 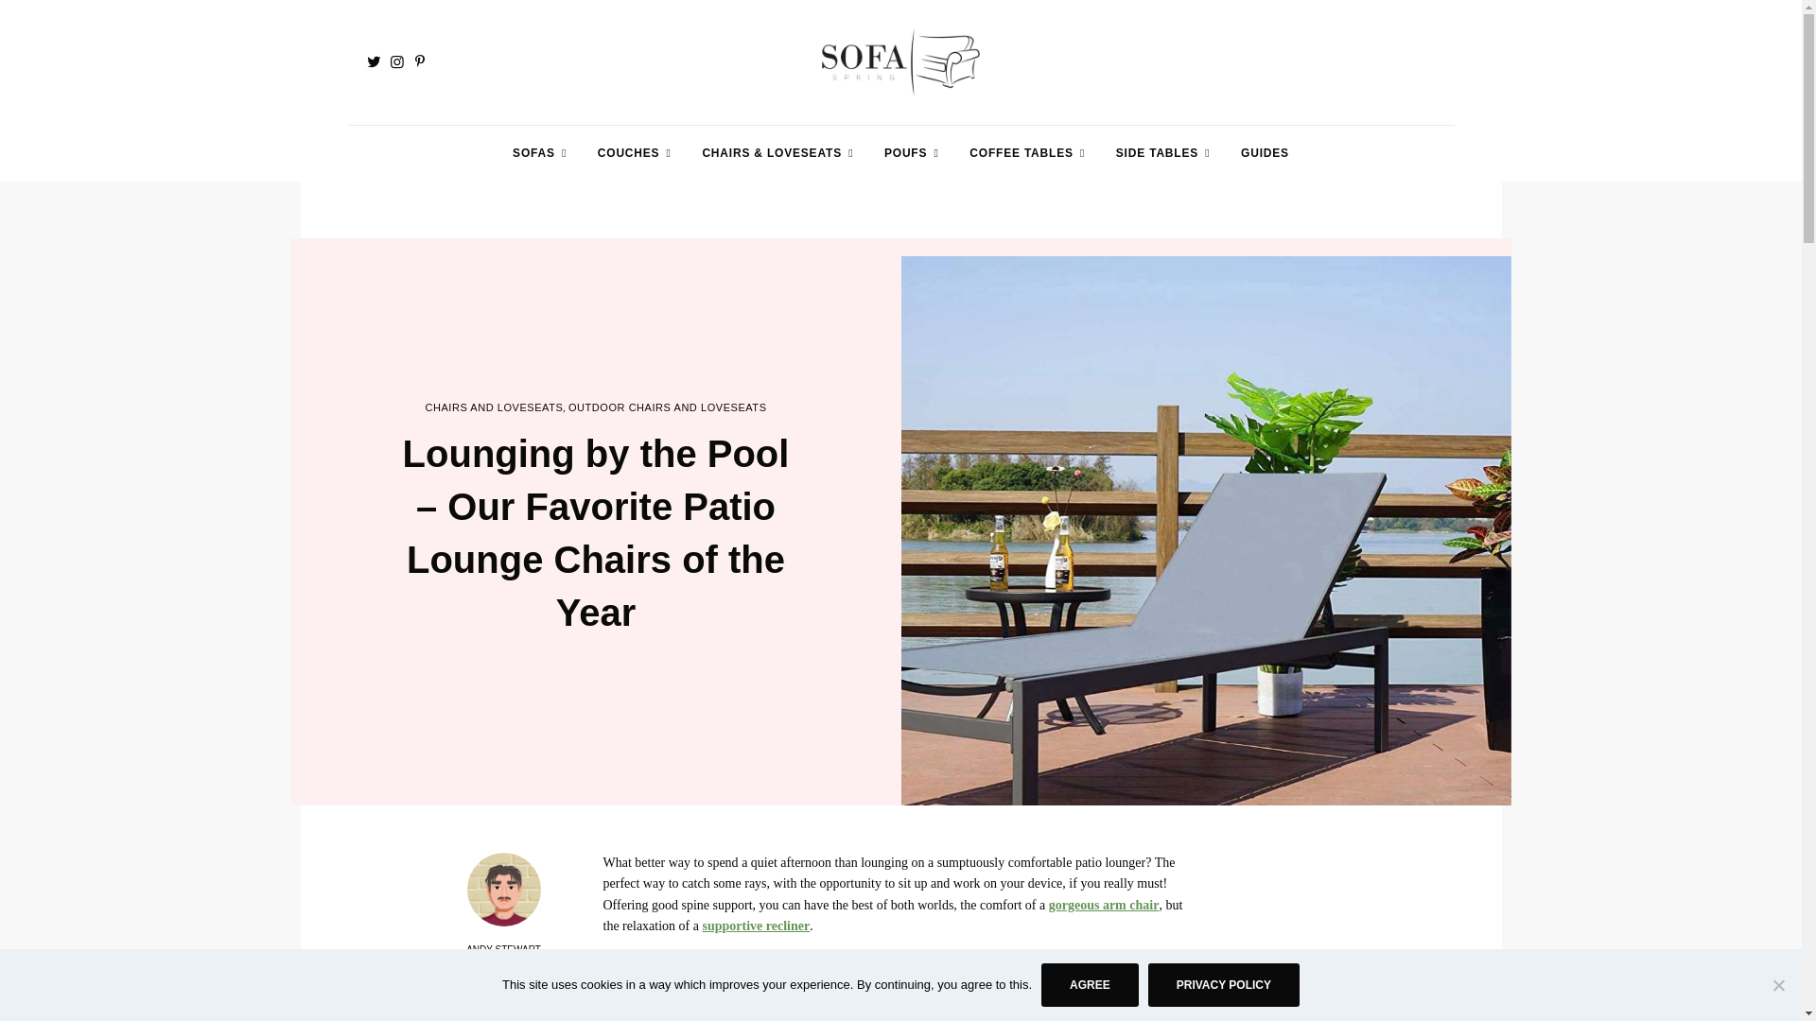 What do you see at coordinates (1265, 153) in the screenshot?
I see `GUIDES` at bounding box center [1265, 153].